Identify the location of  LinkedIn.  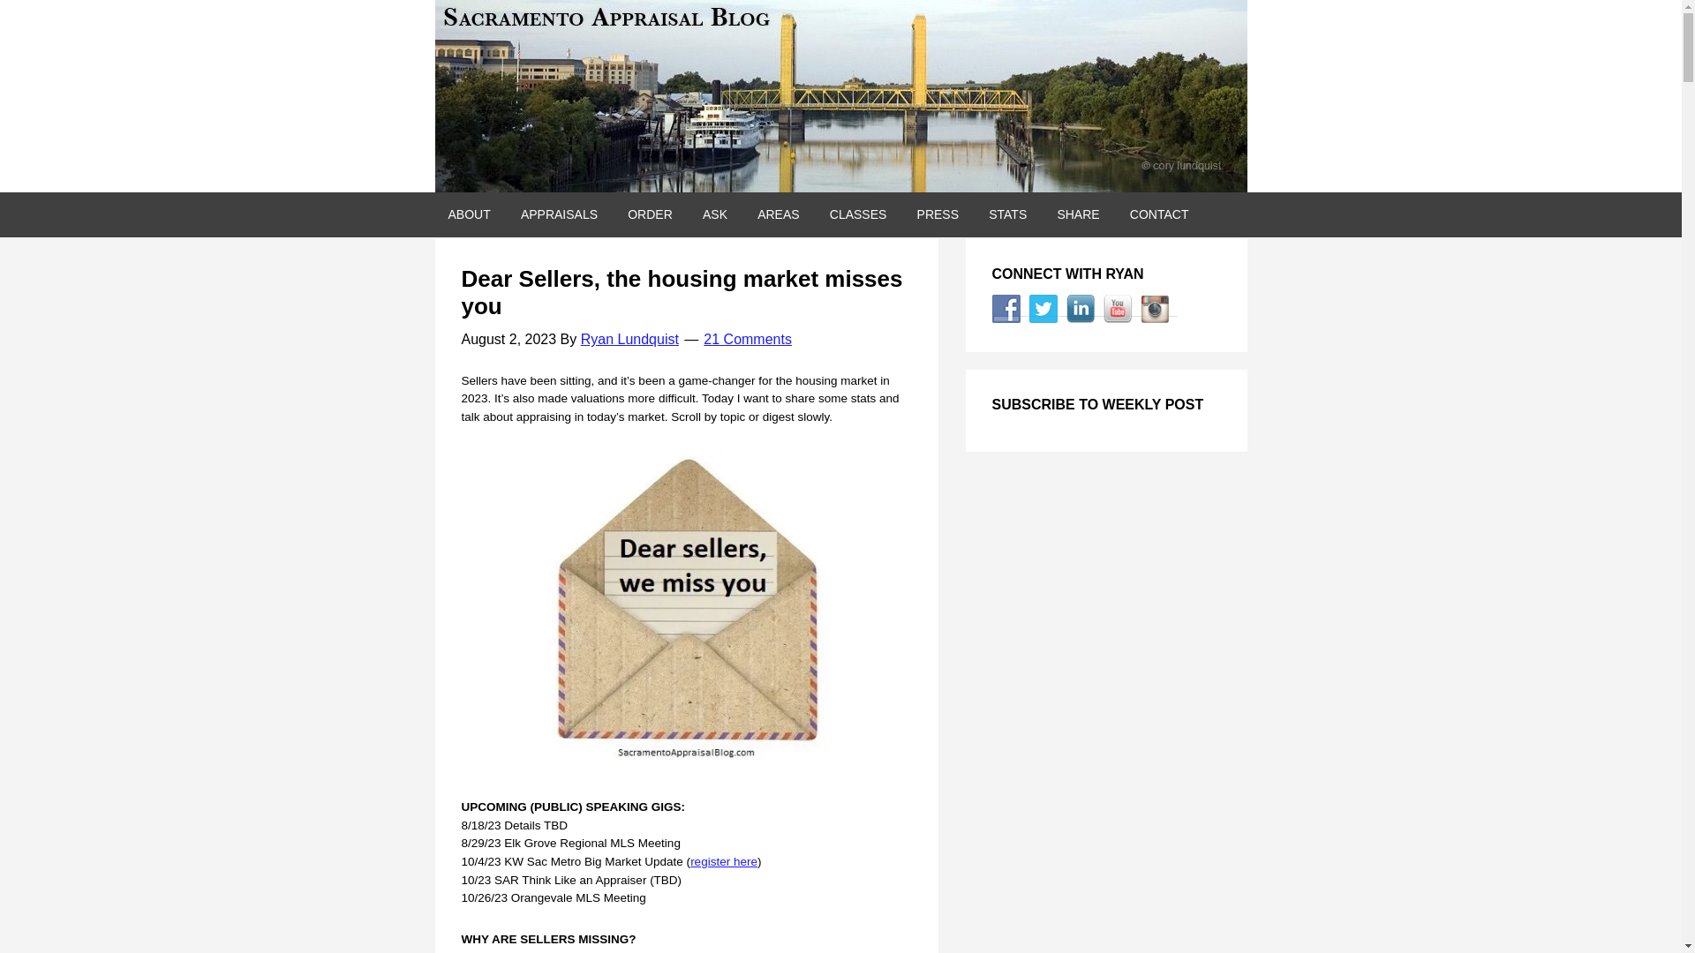
(1081, 309).